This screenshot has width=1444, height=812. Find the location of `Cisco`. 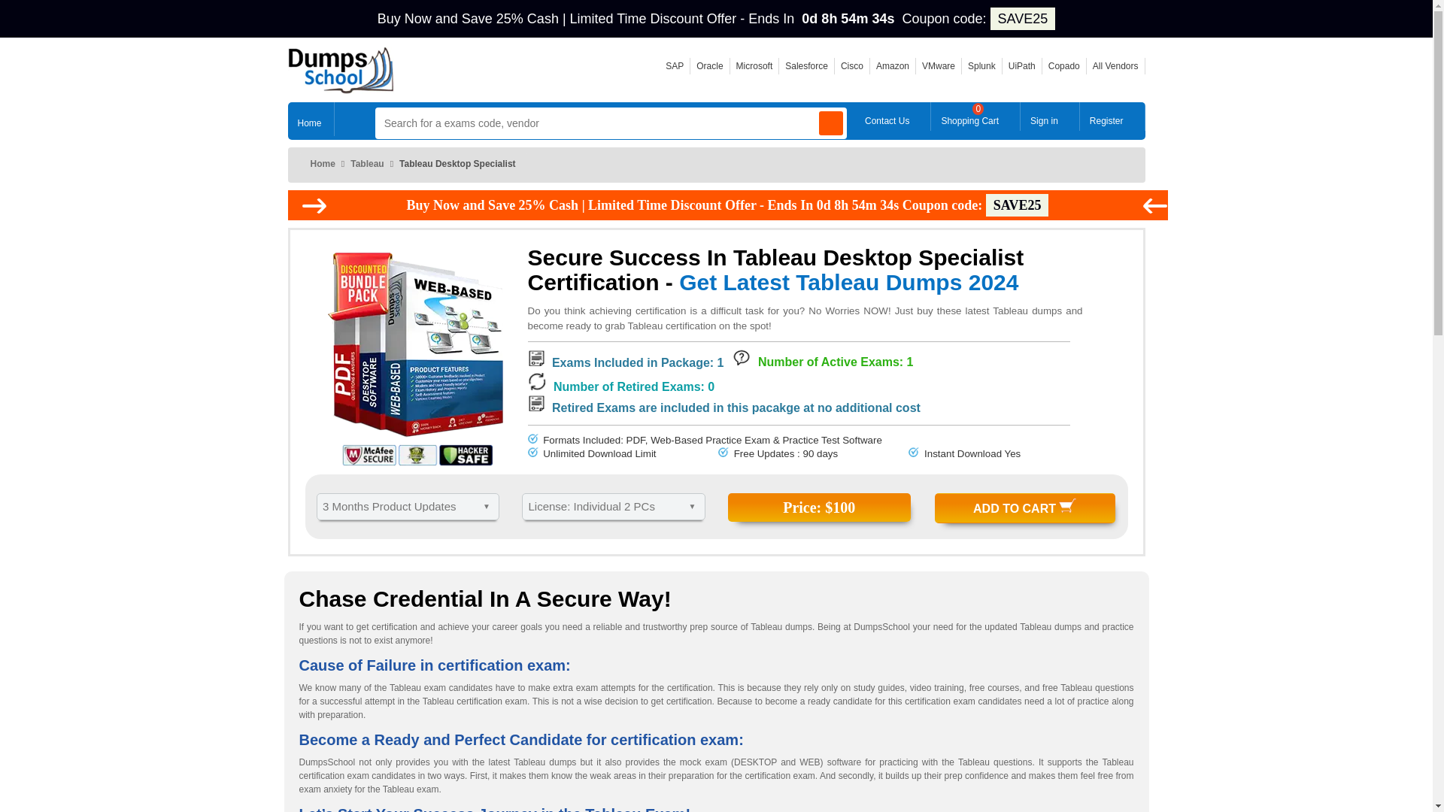

Cisco is located at coordinates (851, 66).